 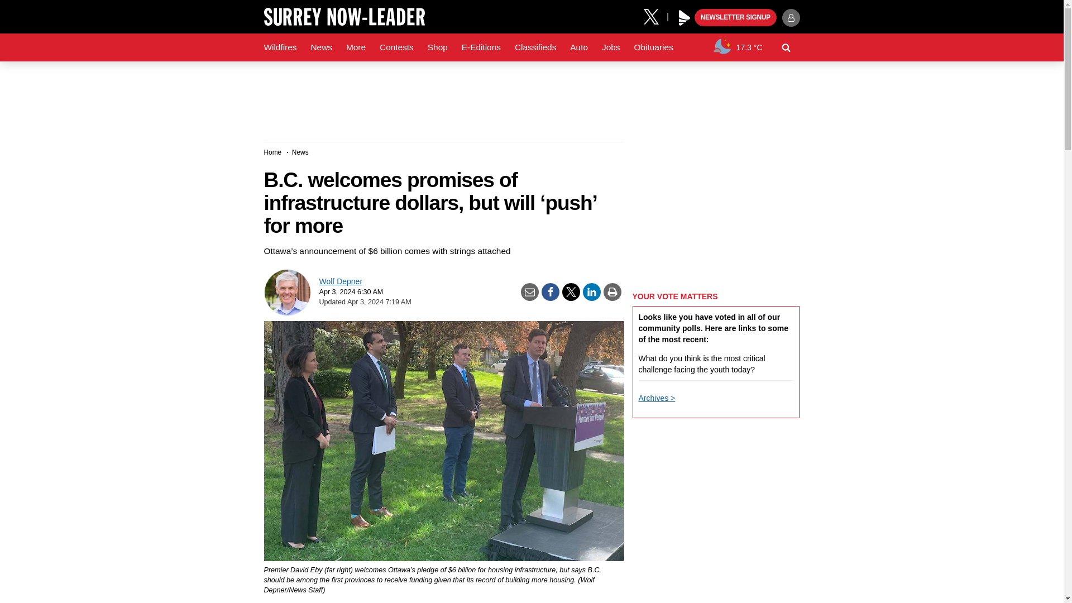 I want to click on Black Press Media, so click(x=685, y=18).